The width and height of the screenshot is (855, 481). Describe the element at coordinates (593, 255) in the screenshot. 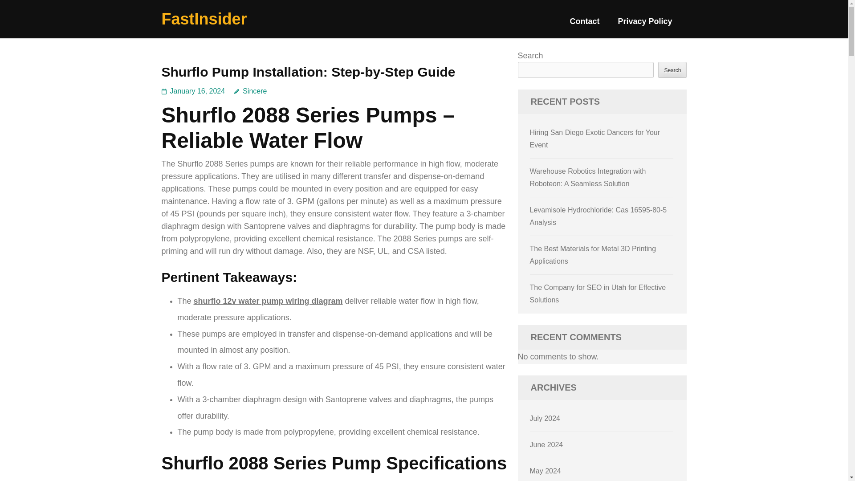

I see `The Best Materials for Metal 3D Printing Applications` at that location.